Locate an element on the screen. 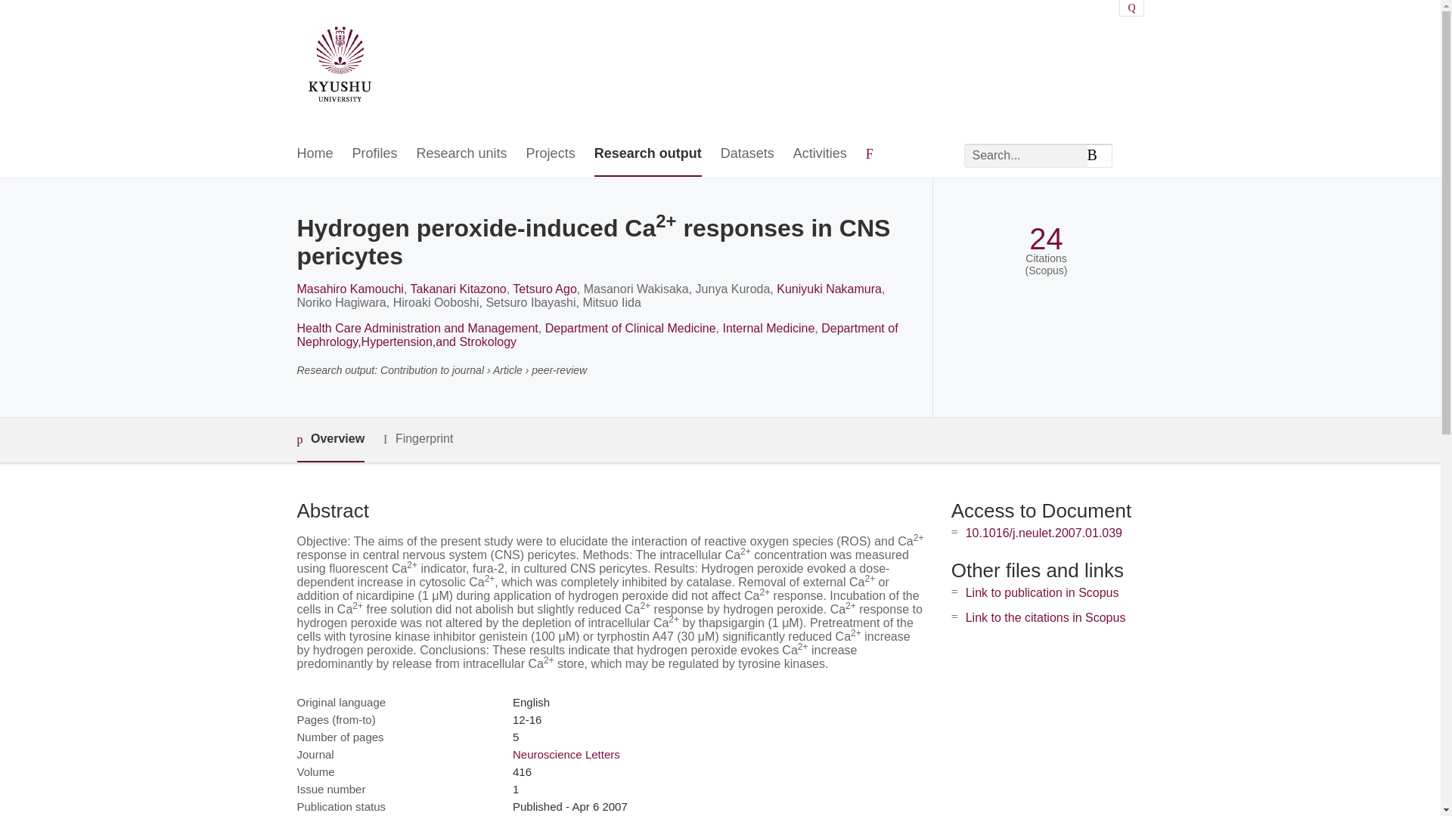 This screenshot has width=1452, height=816. Research units is located at coordinates (461, 154).